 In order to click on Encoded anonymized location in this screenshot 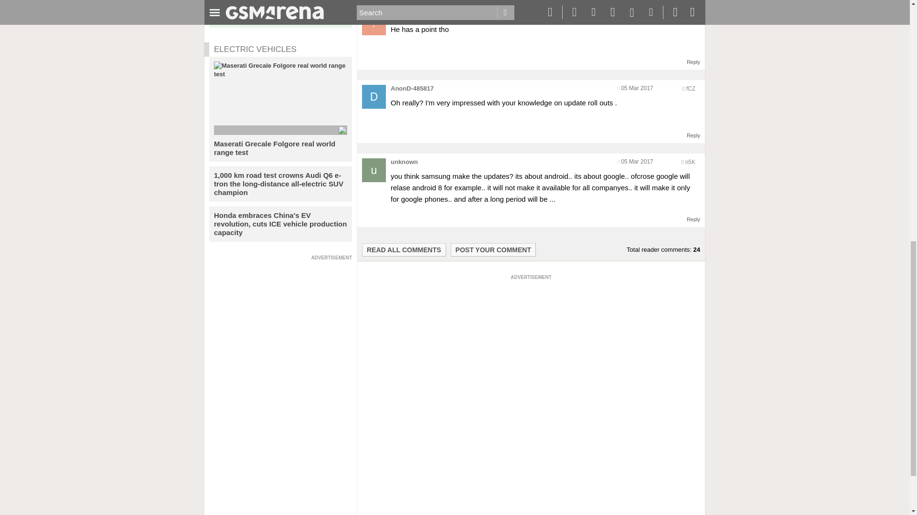, I will do `click(690, 162)`.